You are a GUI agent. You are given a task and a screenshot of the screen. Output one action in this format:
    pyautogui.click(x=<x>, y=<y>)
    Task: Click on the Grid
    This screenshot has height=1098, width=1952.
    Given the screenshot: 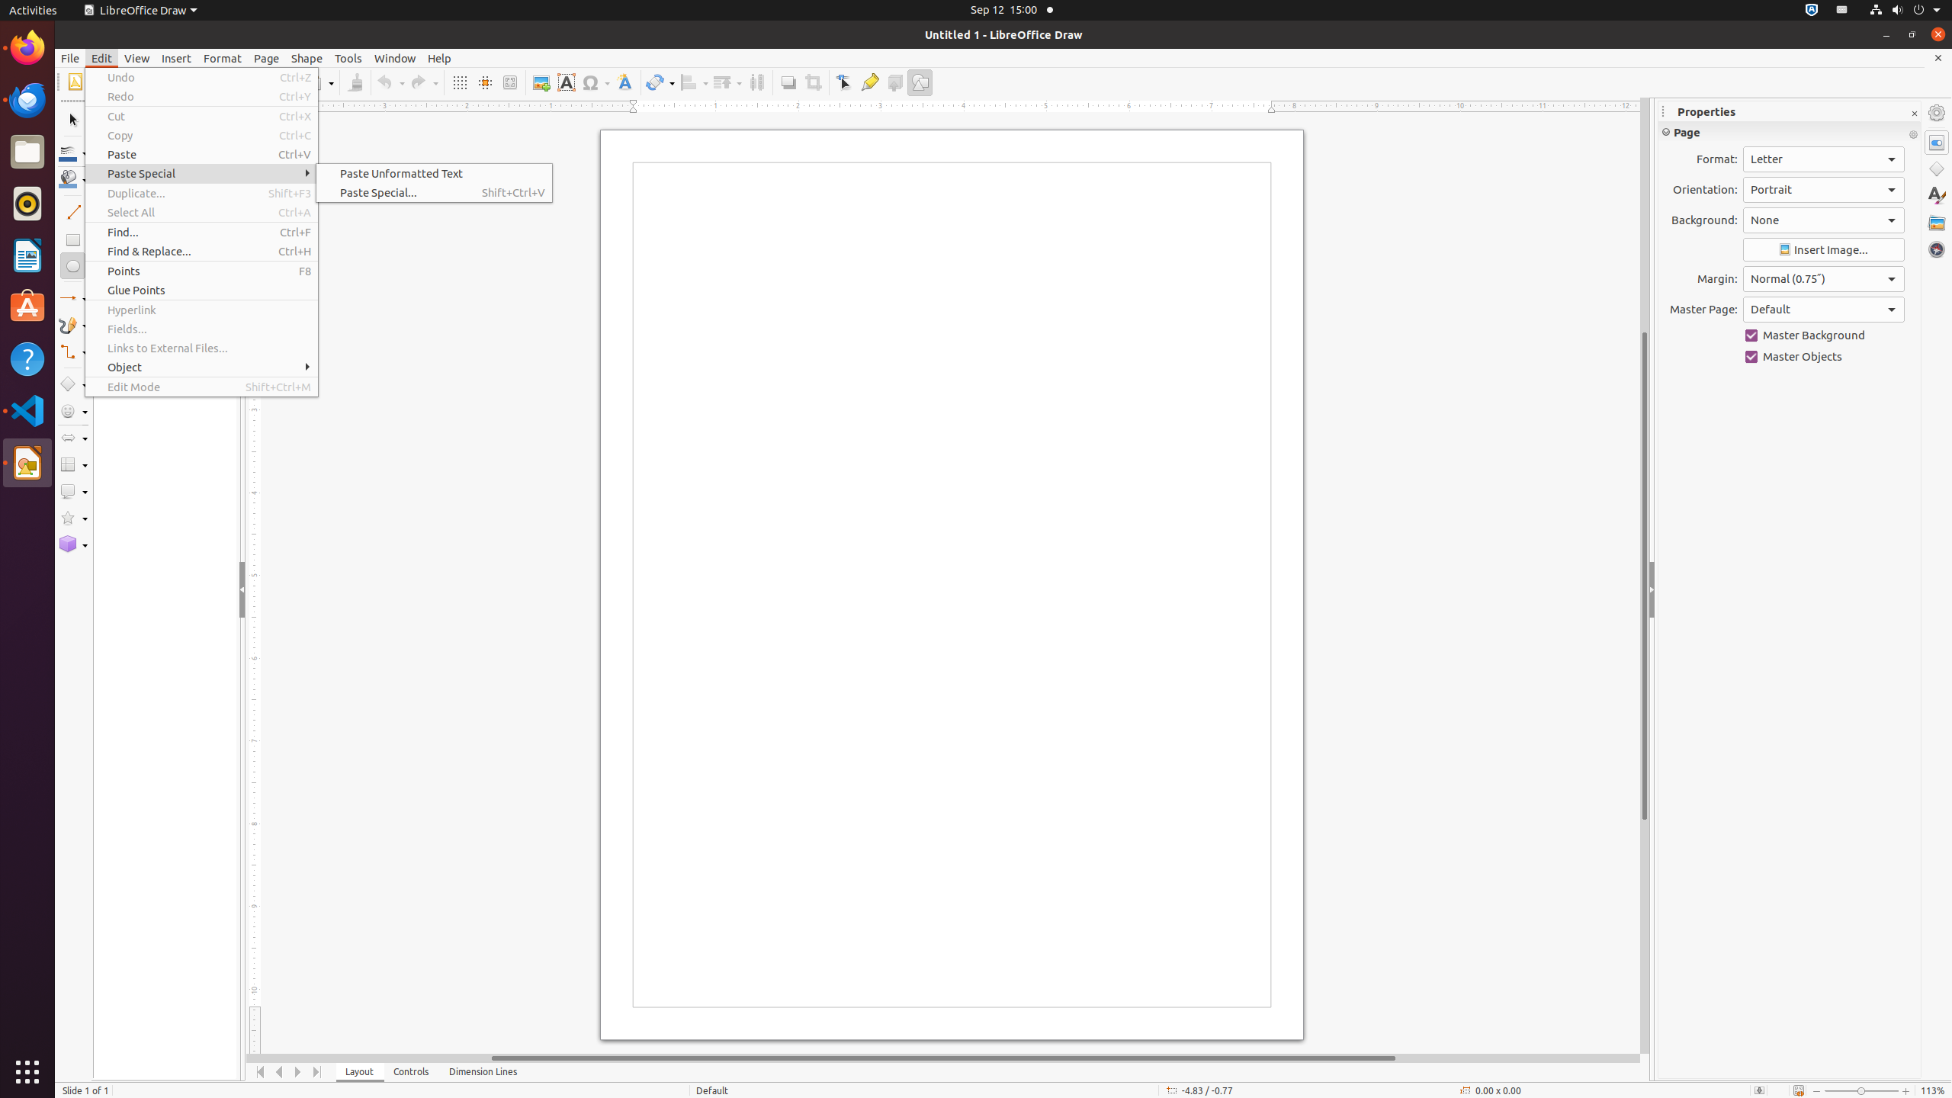 What is the action you would take?
    pyautogui.click(x=459, y=82)
    